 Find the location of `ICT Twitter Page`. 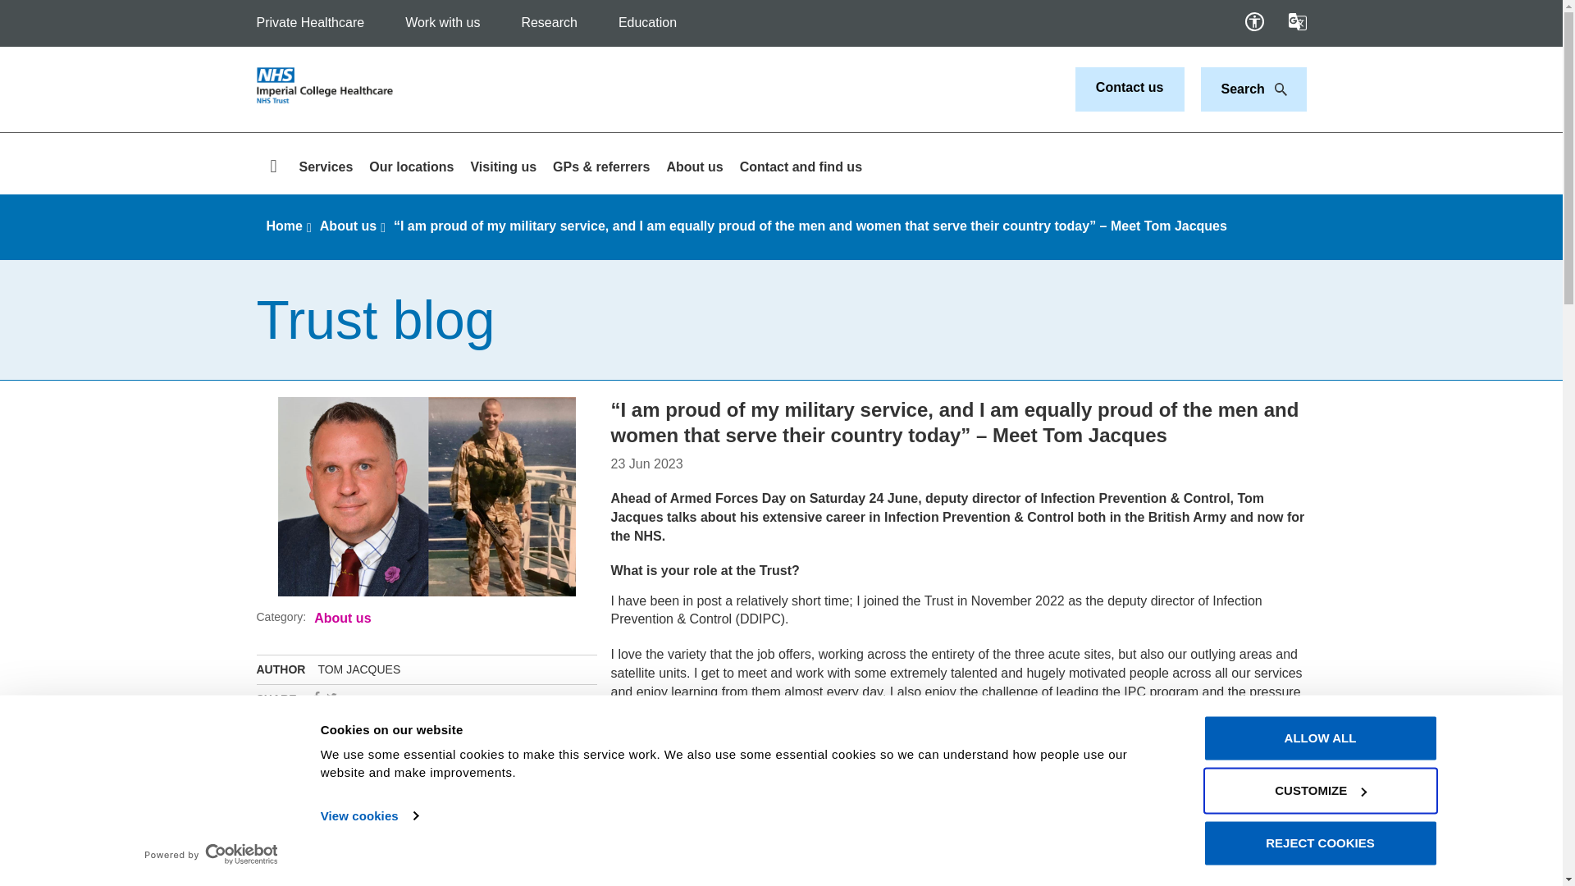

ICT Twitter Page is located at coordinates (331, 698).